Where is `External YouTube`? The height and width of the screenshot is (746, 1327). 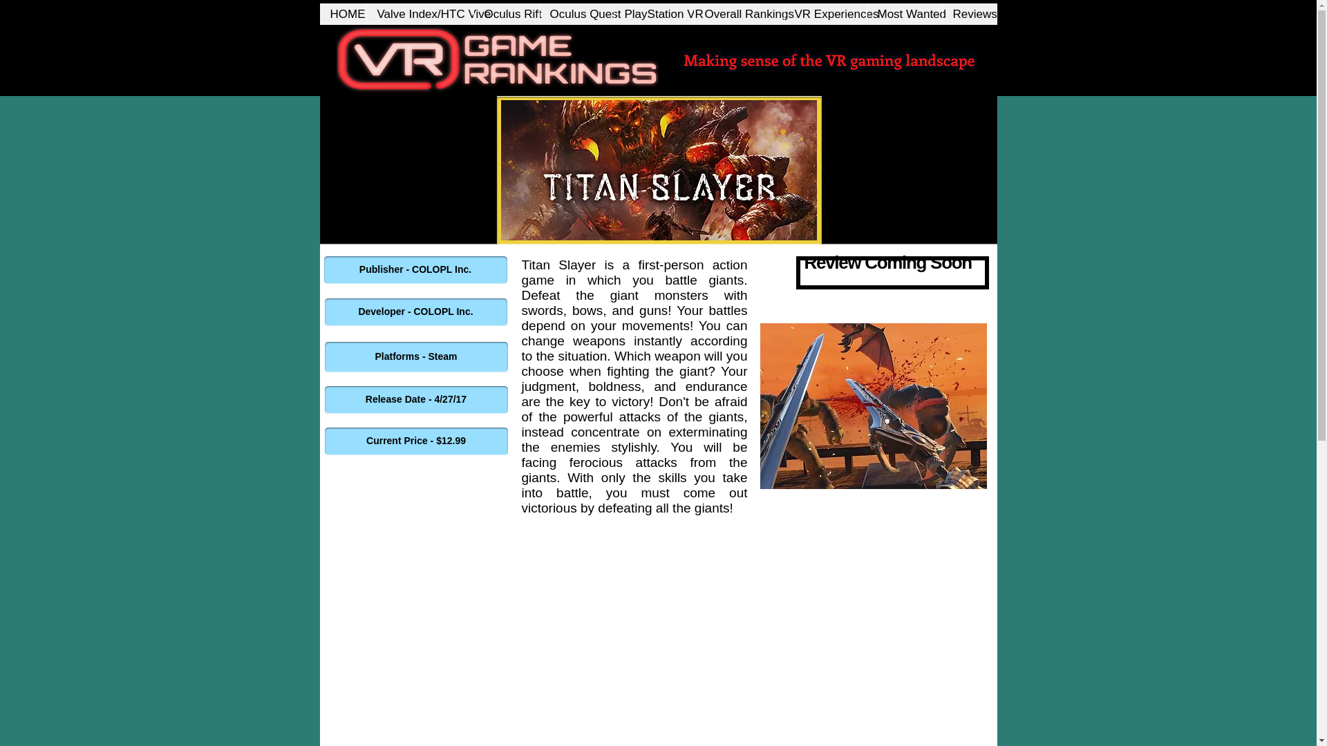
External YouTube is located at coordinates (655, 644).